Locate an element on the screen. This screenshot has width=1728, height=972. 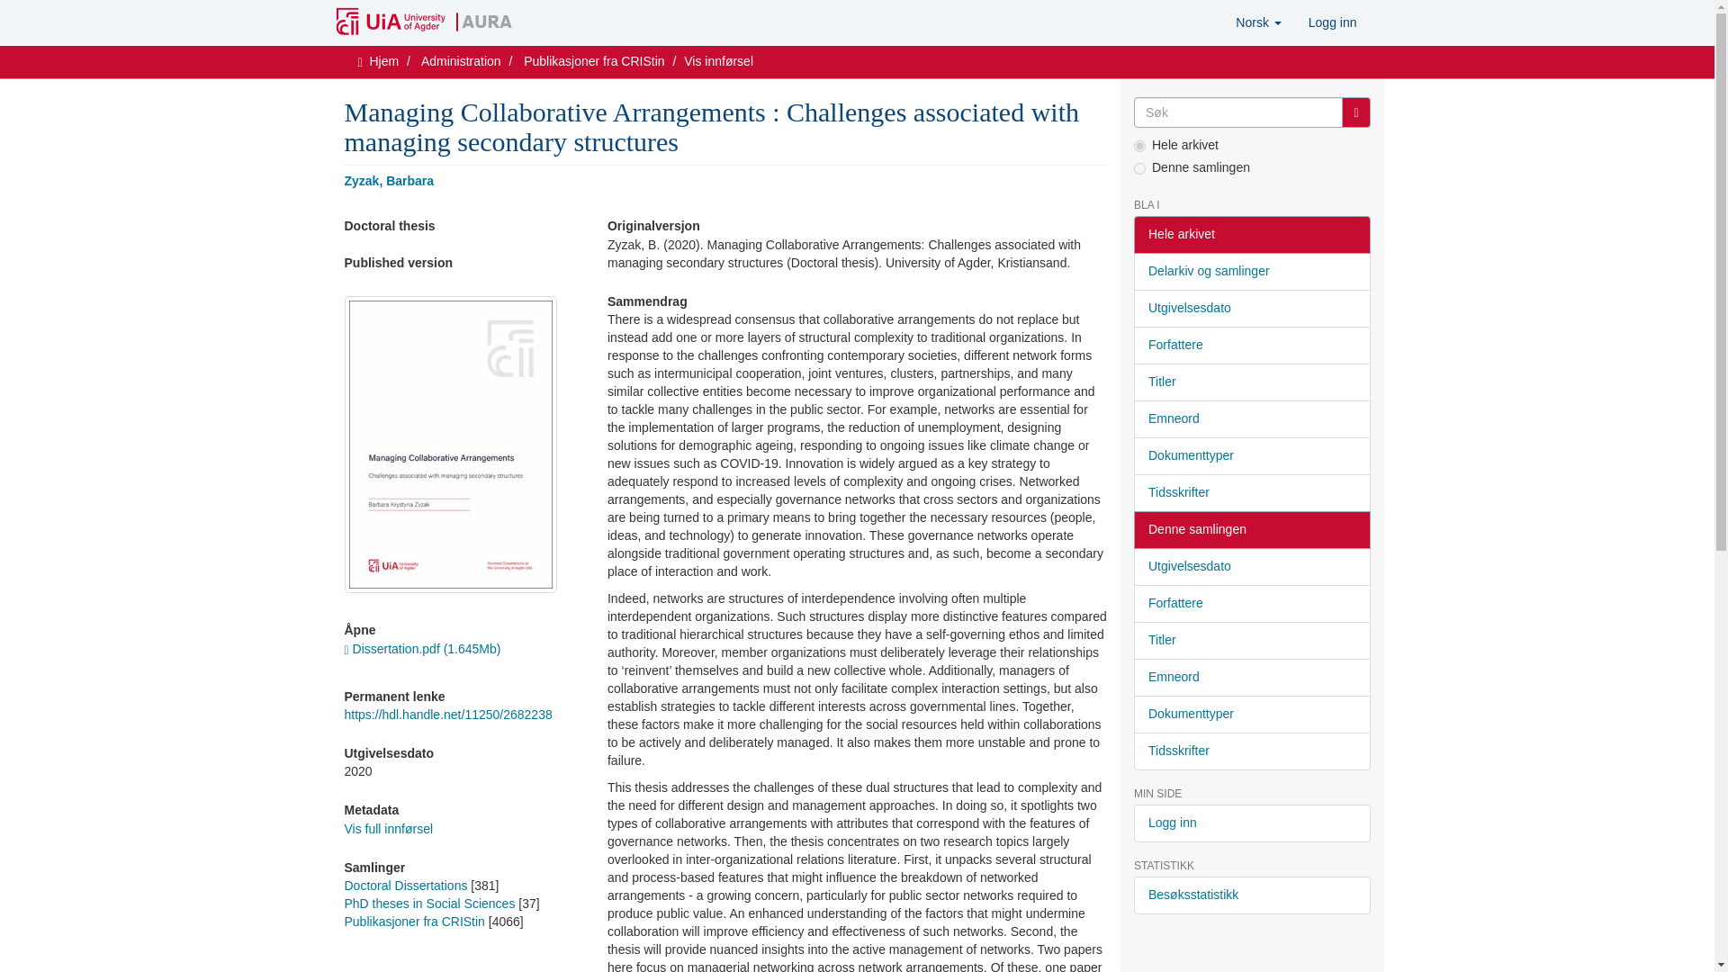
Logg inn is located at coordinates (1332, 22).